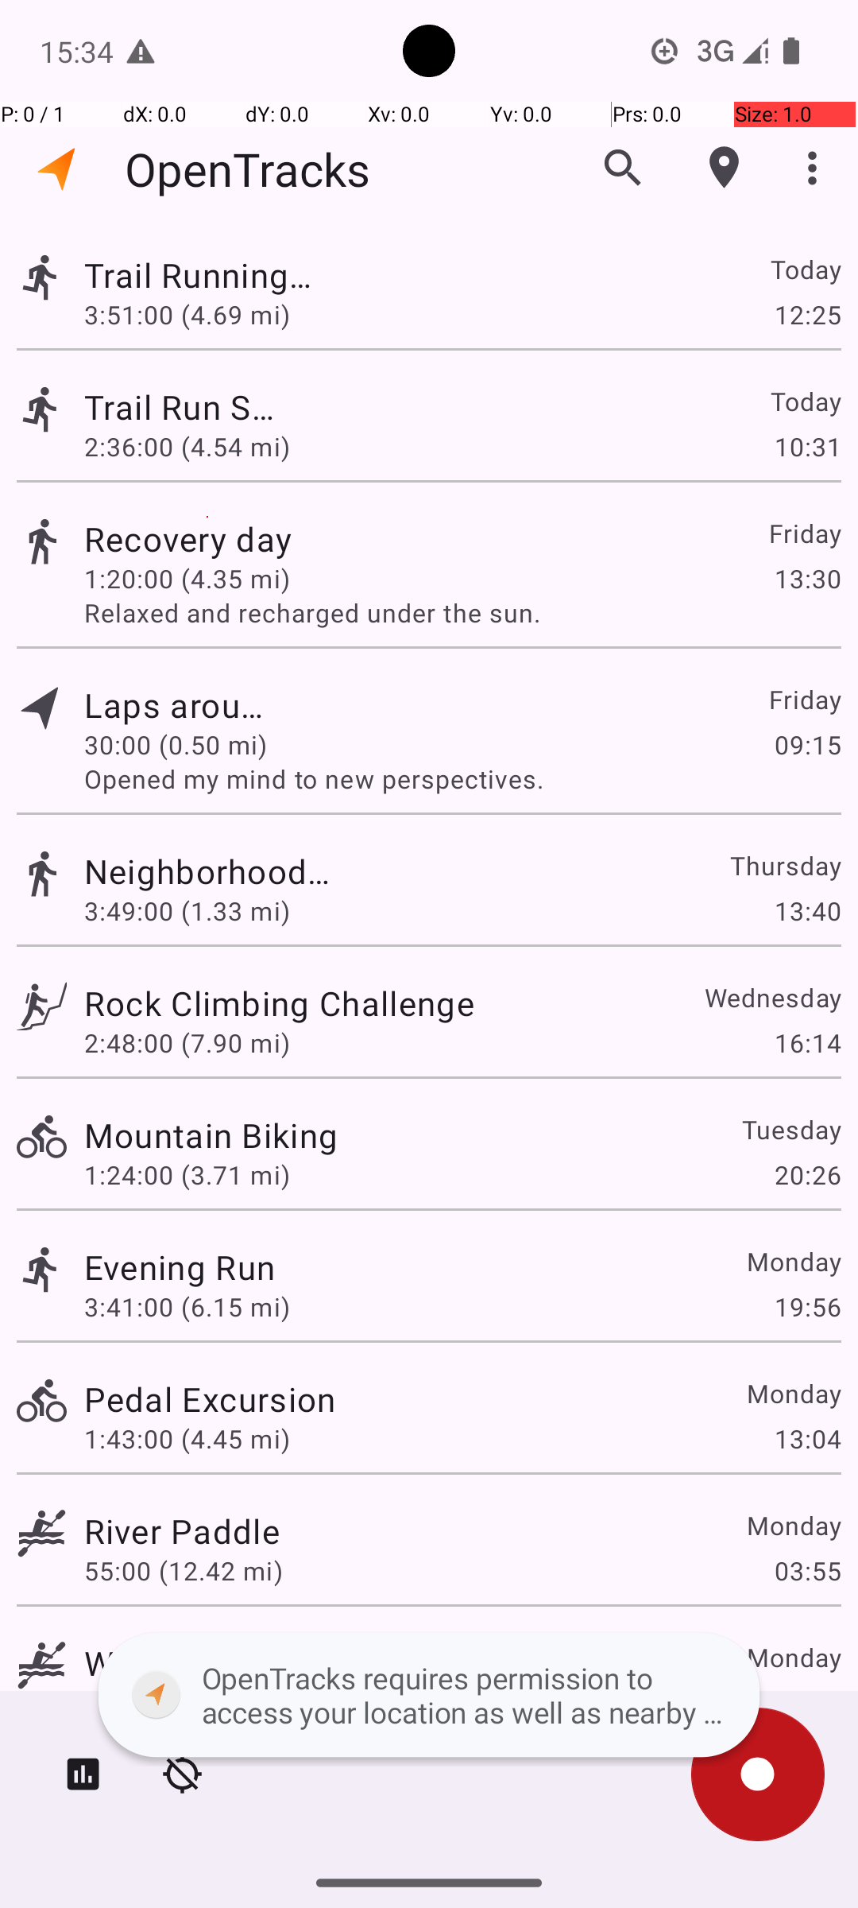 This screenshot has height=1908, width=858. Describe the element at coordinates (772, 997) in the screenshot. I see `Wednesday` at that location.